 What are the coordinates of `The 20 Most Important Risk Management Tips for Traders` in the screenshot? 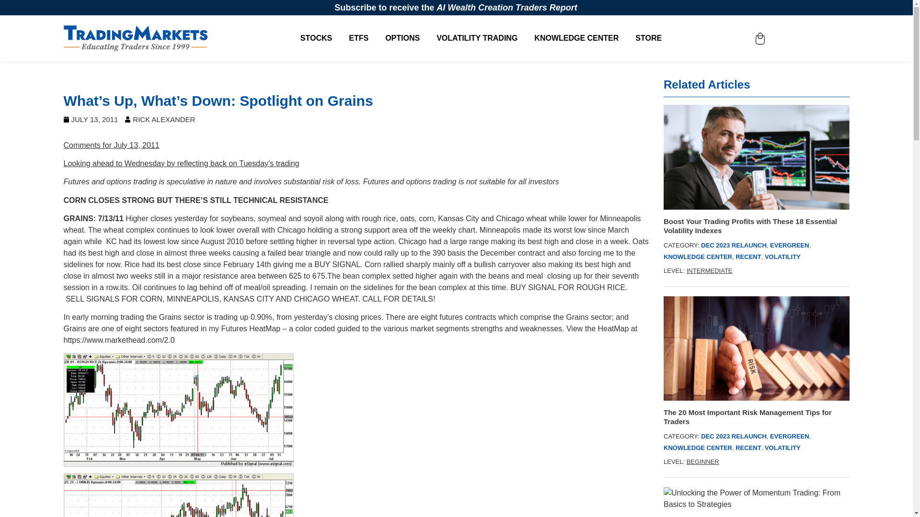 It's located at (756, 416).